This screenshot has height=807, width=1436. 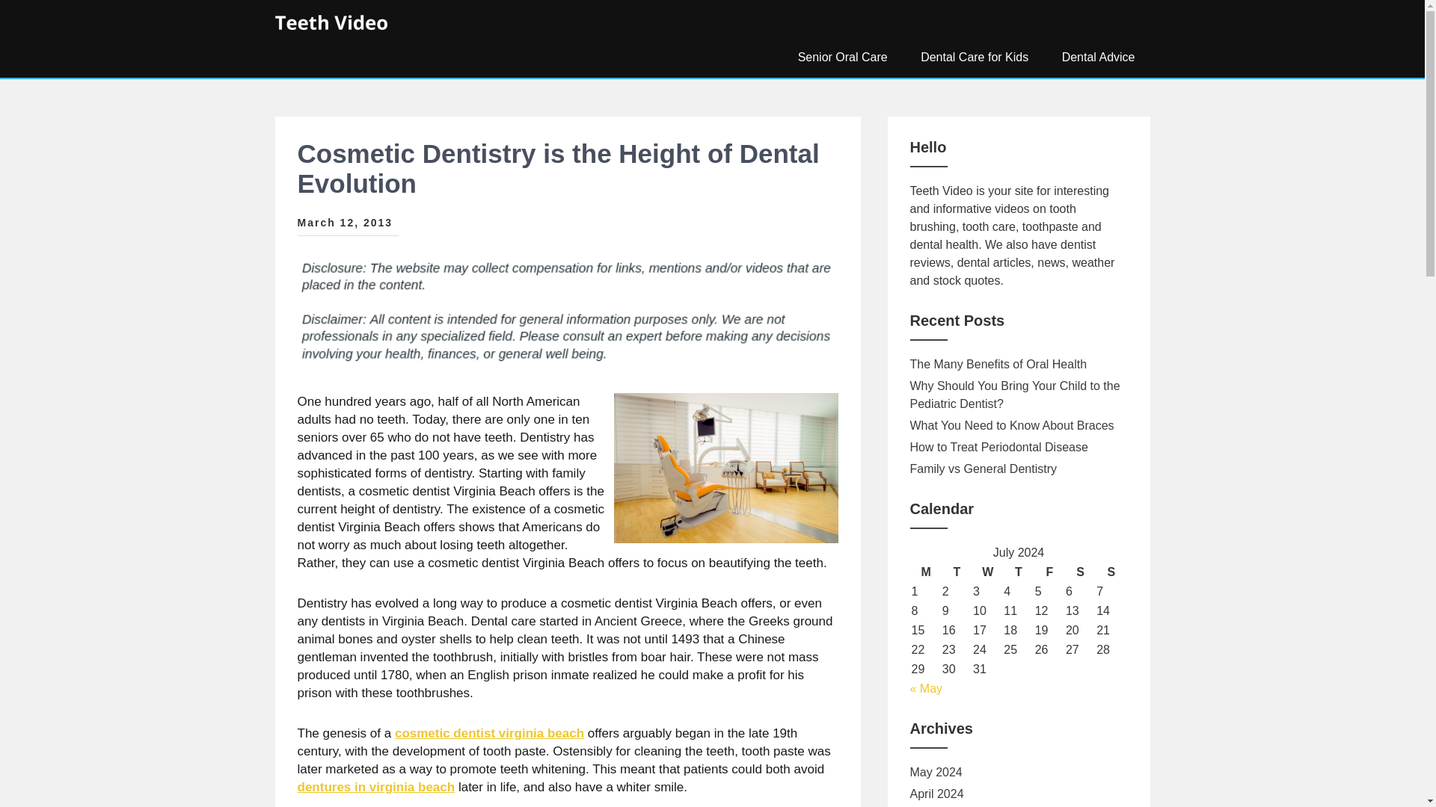 I want to click on Thursday, so click(x=1018, y=572).